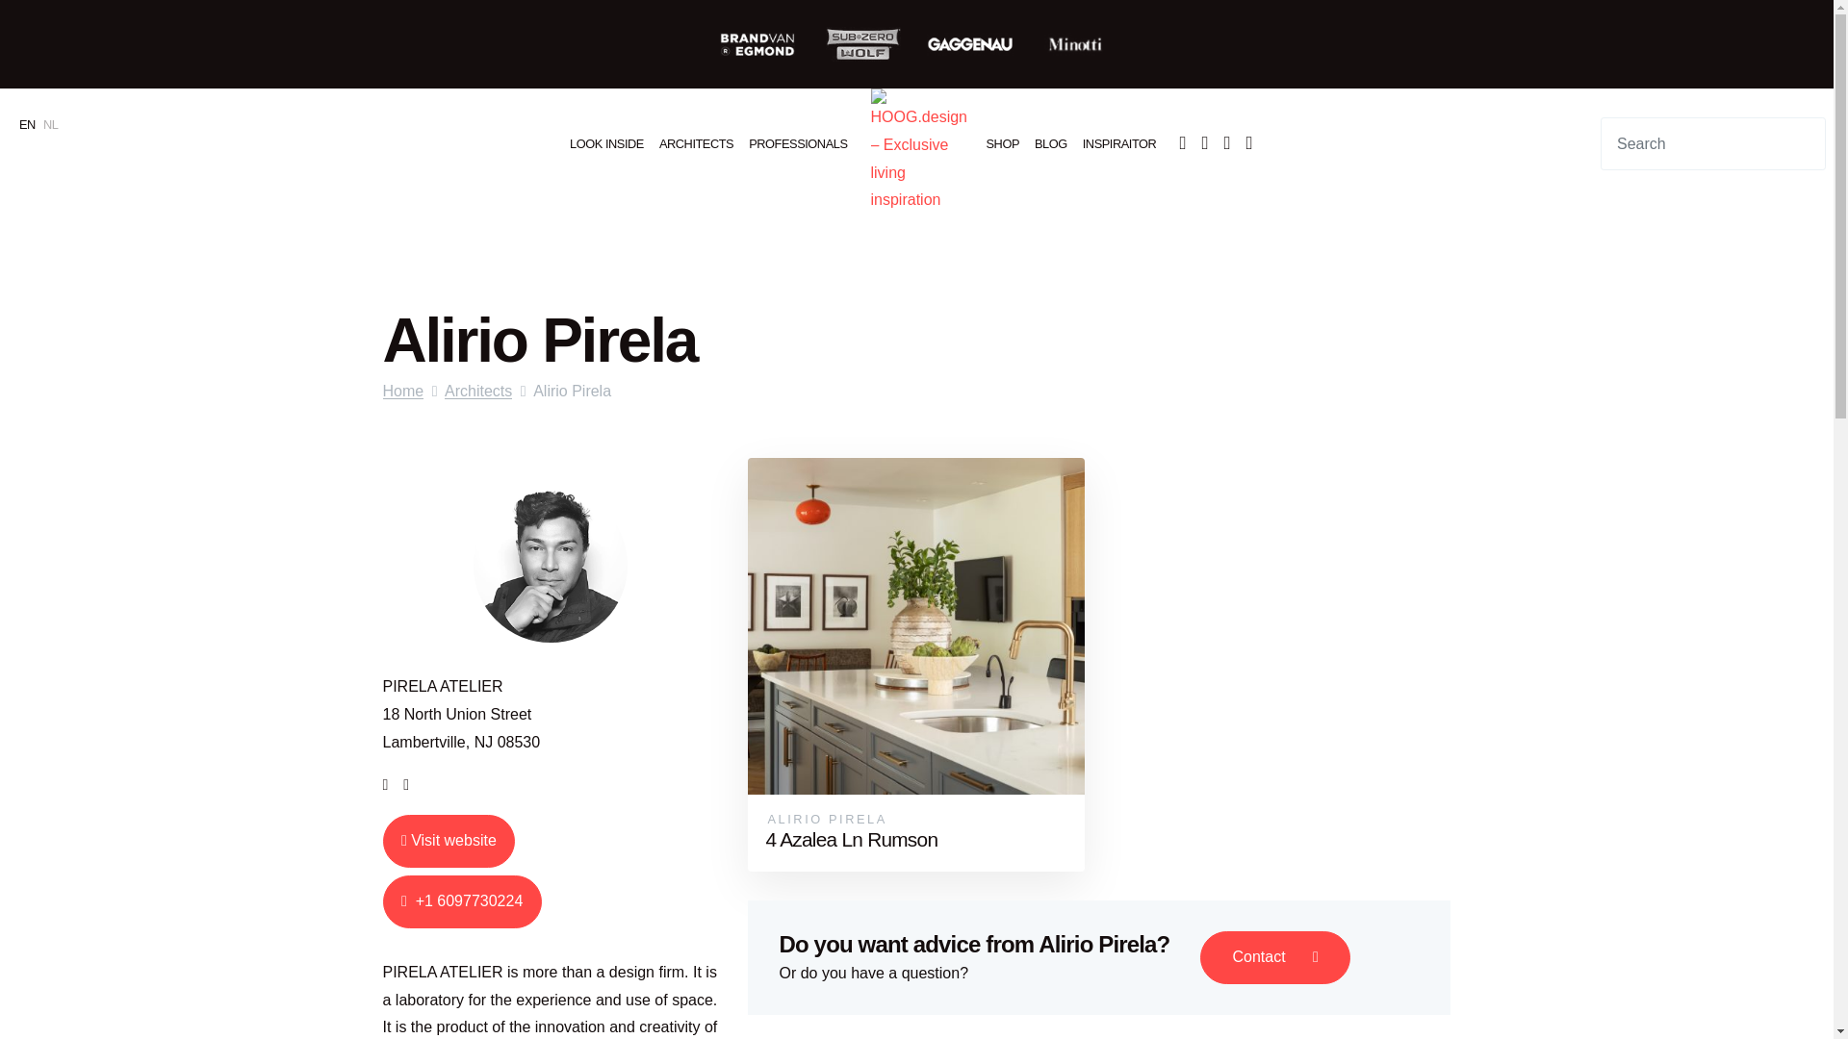  What do you see at coordinates (1001, 142) in the screenshot?
I see `Shop` at bounding box center [1001, 142].